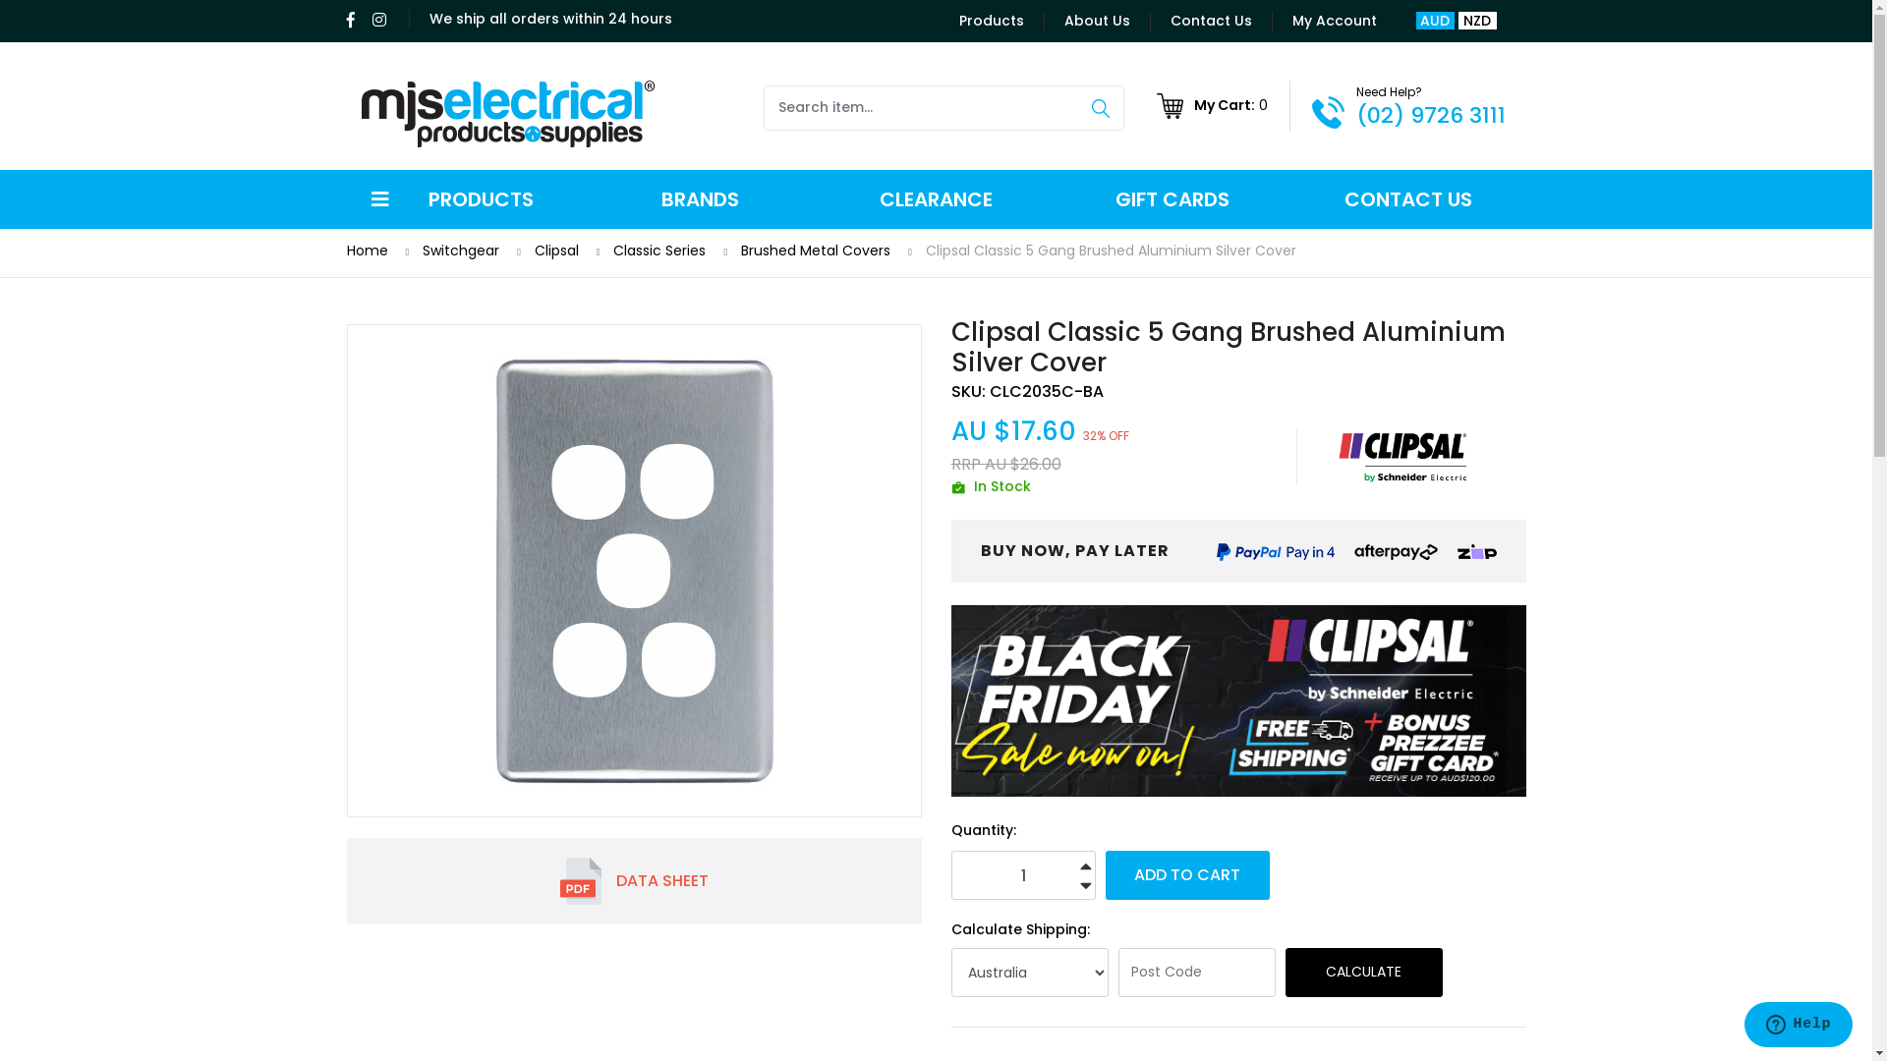 The width and height of the screenshot is (1887, 1061). Describe the element at coordinates (1435, 21) in the screenshot. I see `AUD` at that location.